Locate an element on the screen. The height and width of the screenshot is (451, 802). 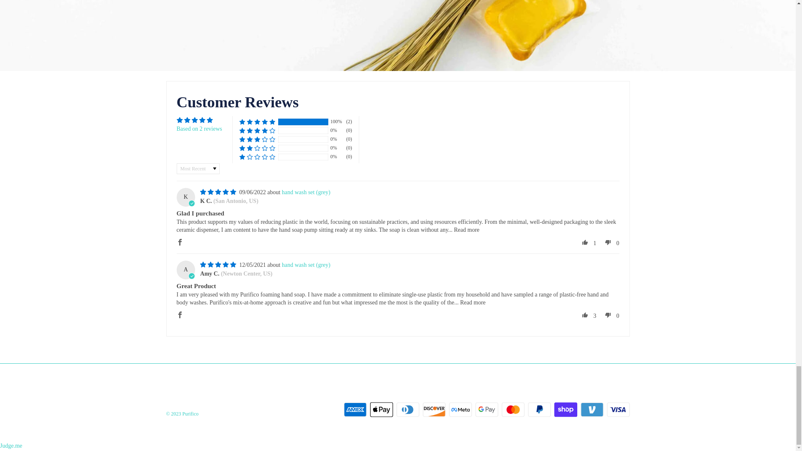
PayPal is located at coordinates (539, 410).